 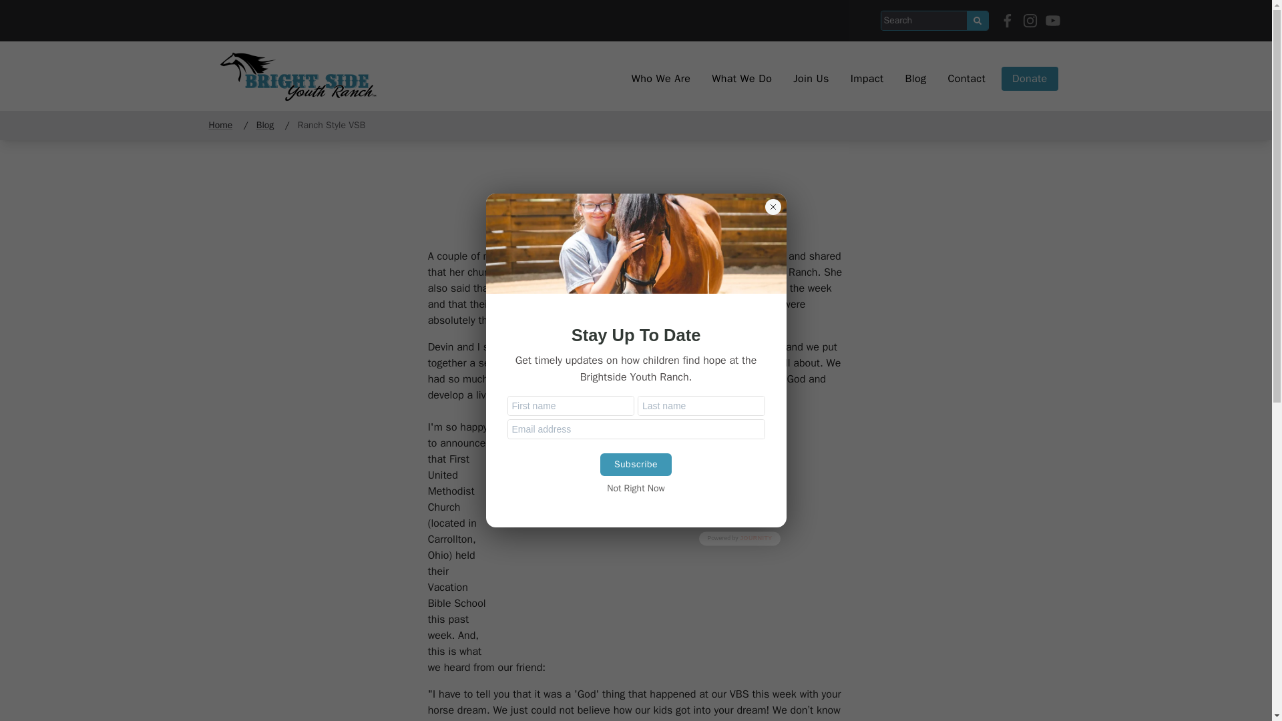 I want to click on Contact, so click(x=966, y=79).